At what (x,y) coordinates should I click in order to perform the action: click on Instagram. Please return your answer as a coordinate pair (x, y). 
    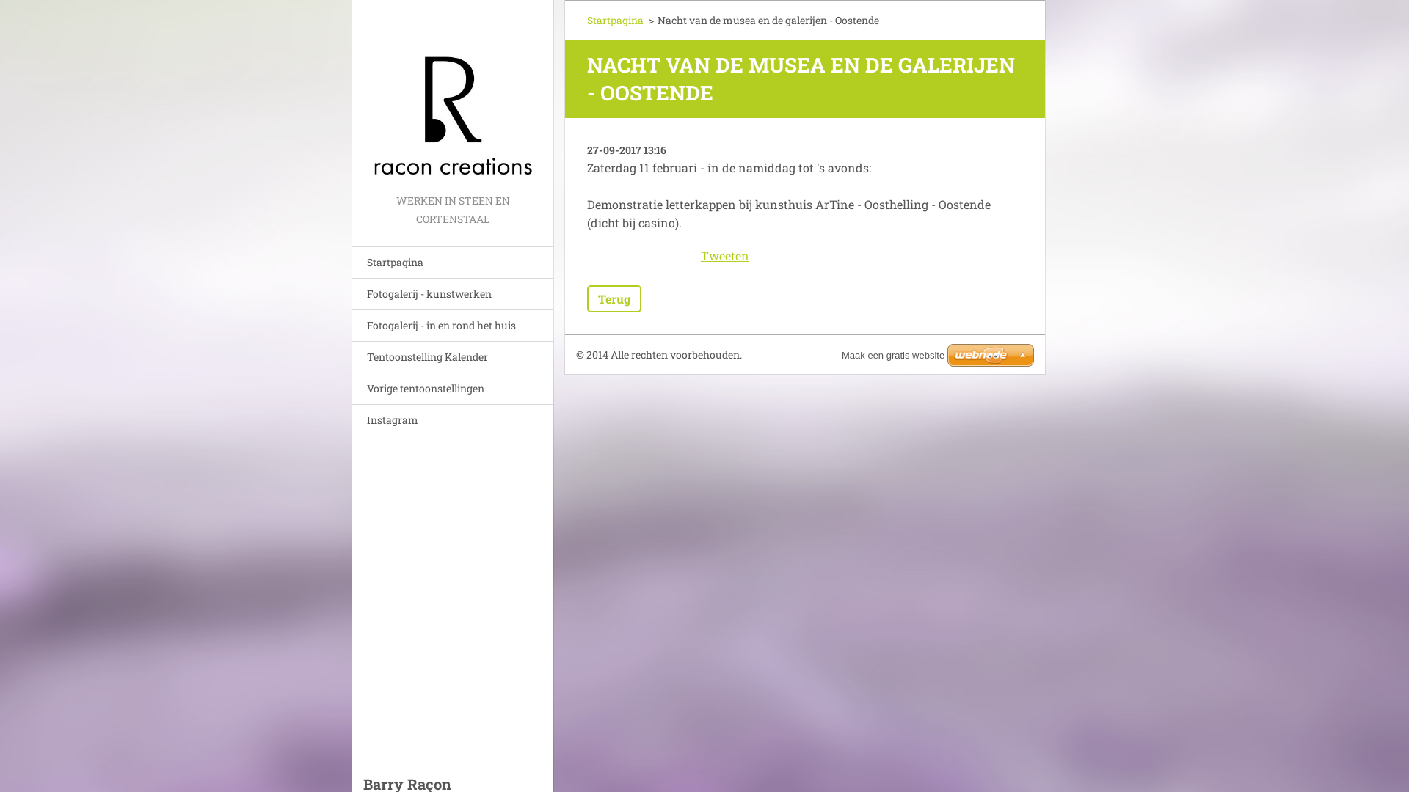
    Looking at the image, I should click on (453, 419).